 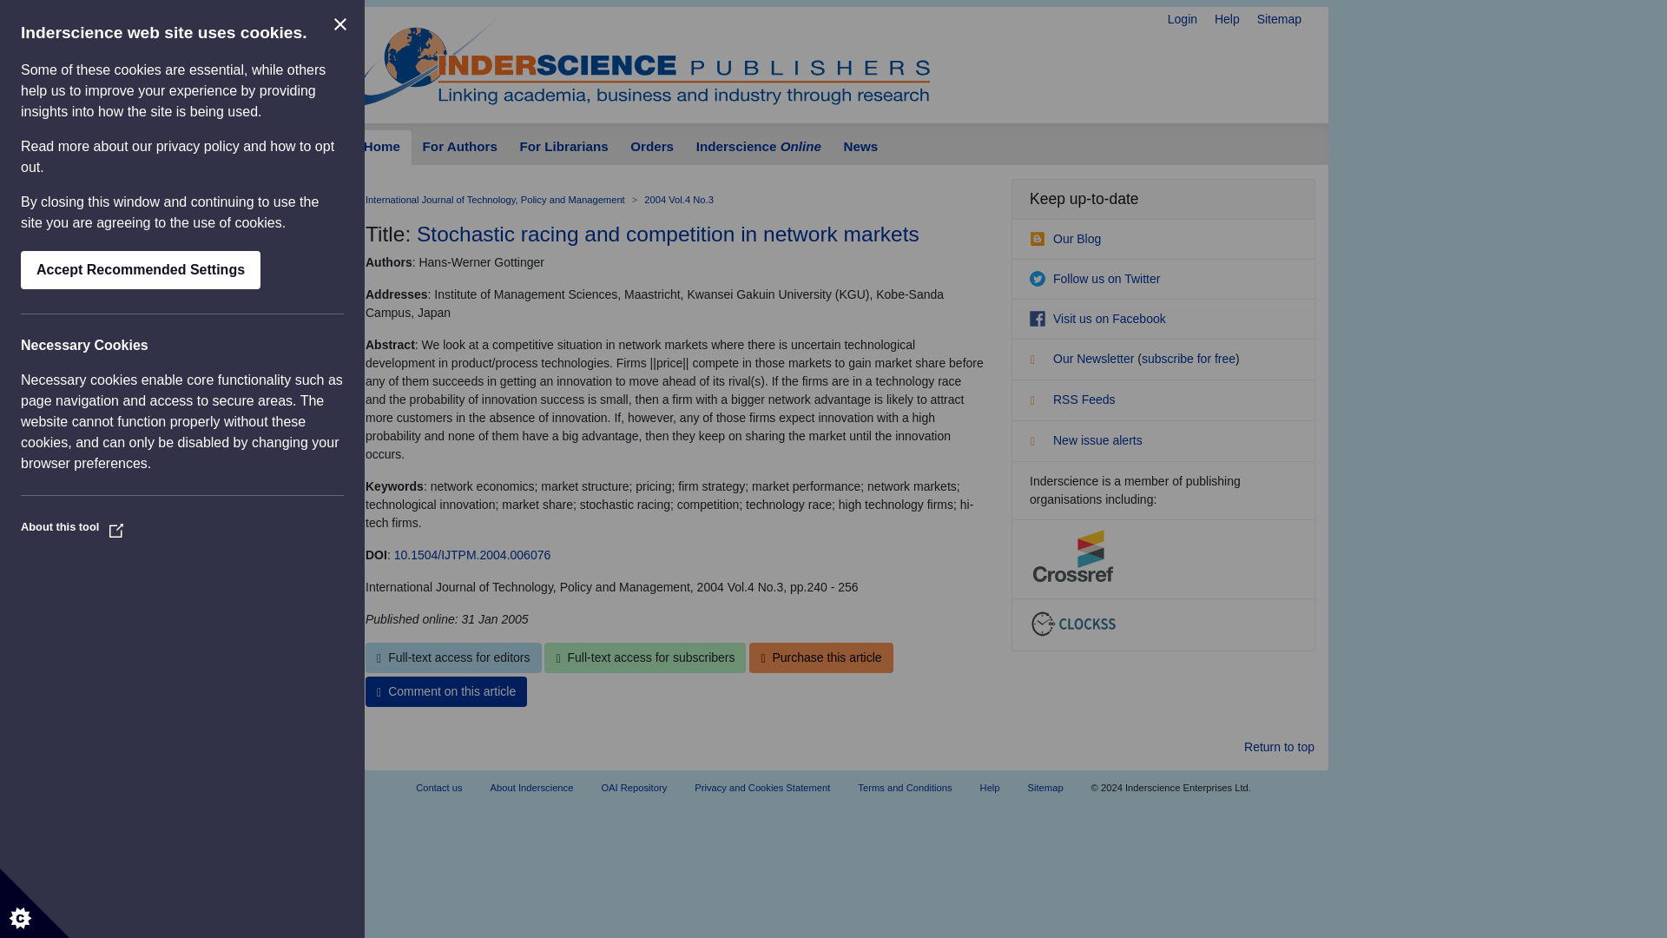 What do you see at coordinates (1095, 279) in the screenshot?
I see `Follow us on Twitter` at bounding box center [1095, 279].